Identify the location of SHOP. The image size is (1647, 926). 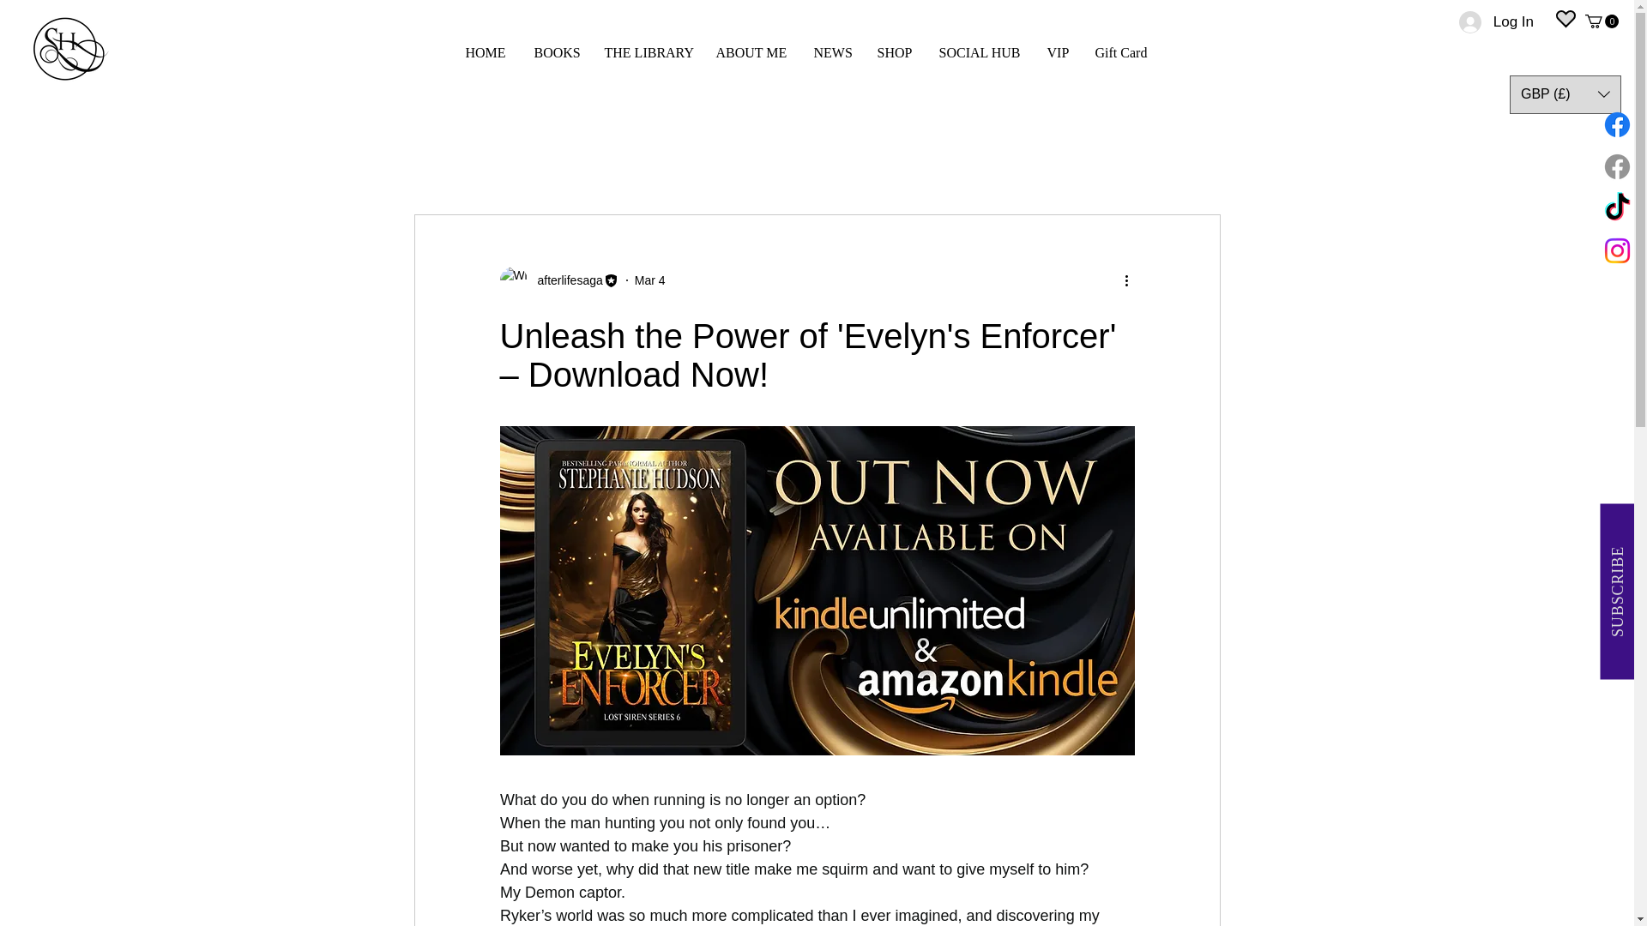
(896, 53).